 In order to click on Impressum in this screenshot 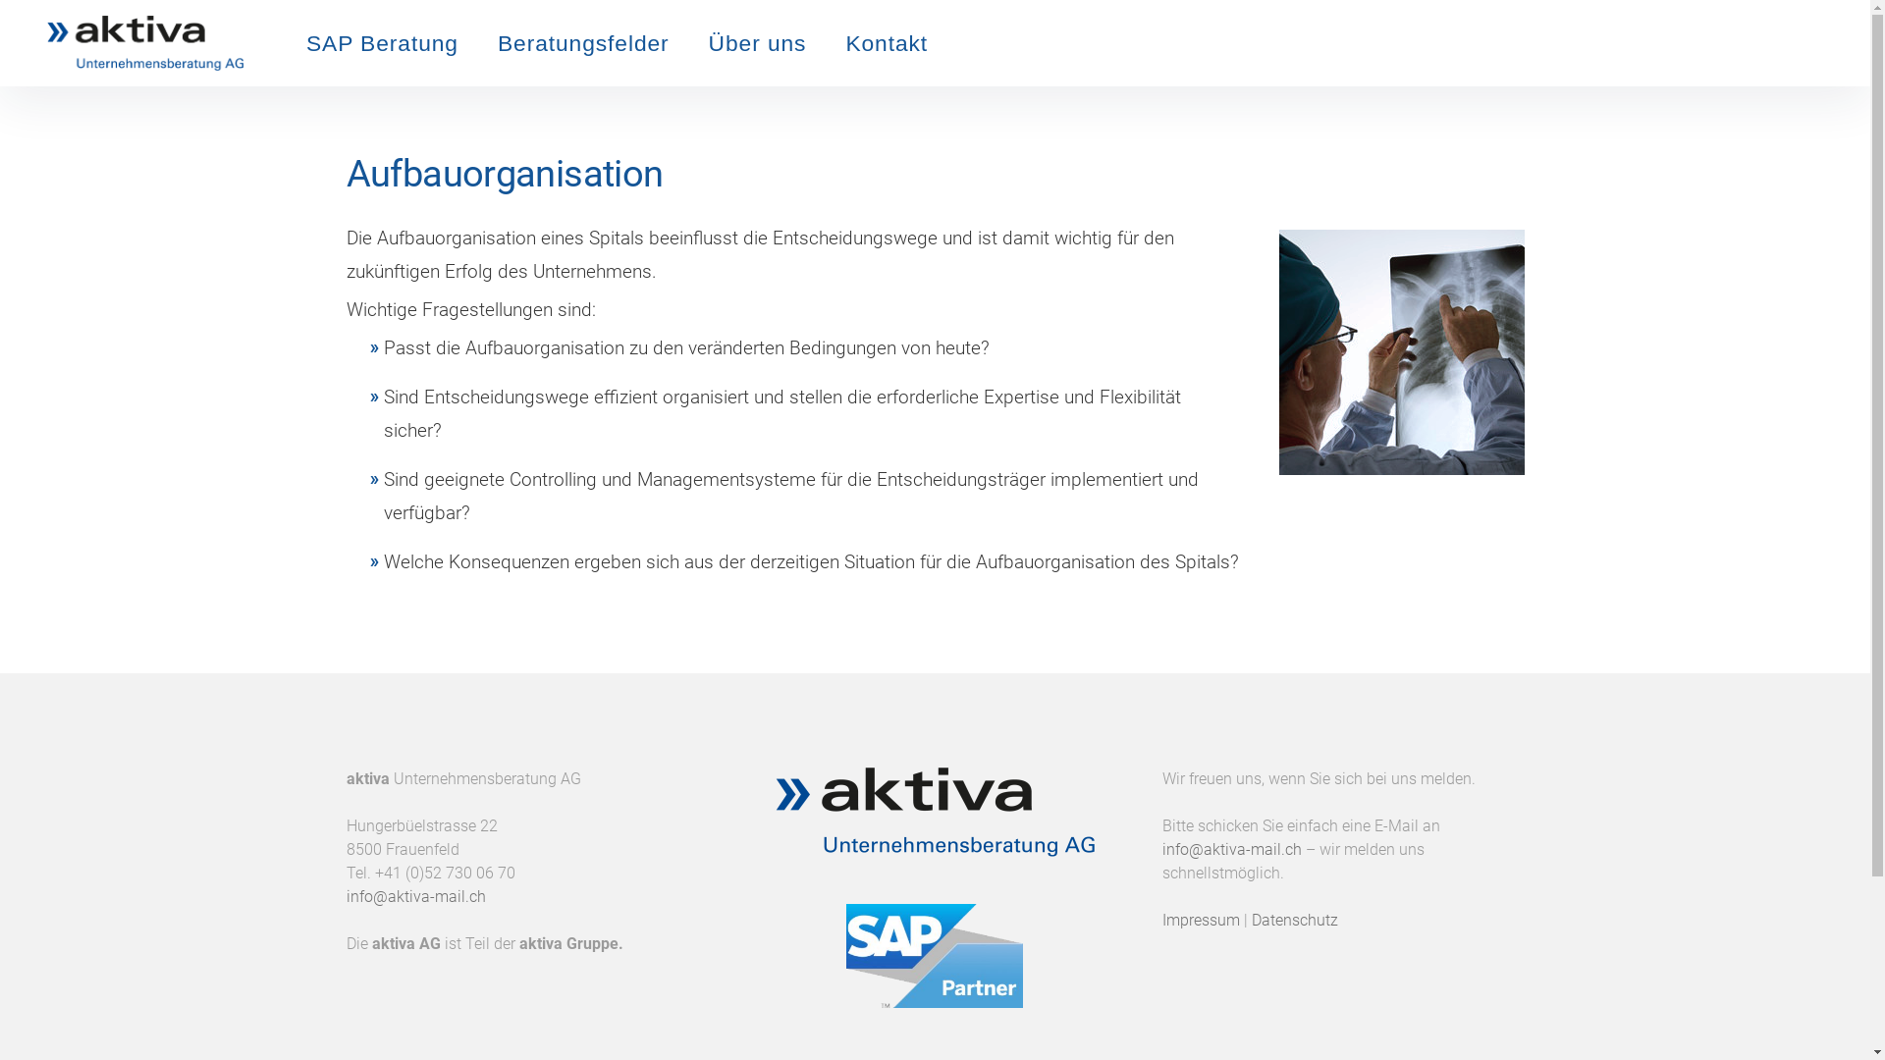, I will do `click(1202, 921)`.